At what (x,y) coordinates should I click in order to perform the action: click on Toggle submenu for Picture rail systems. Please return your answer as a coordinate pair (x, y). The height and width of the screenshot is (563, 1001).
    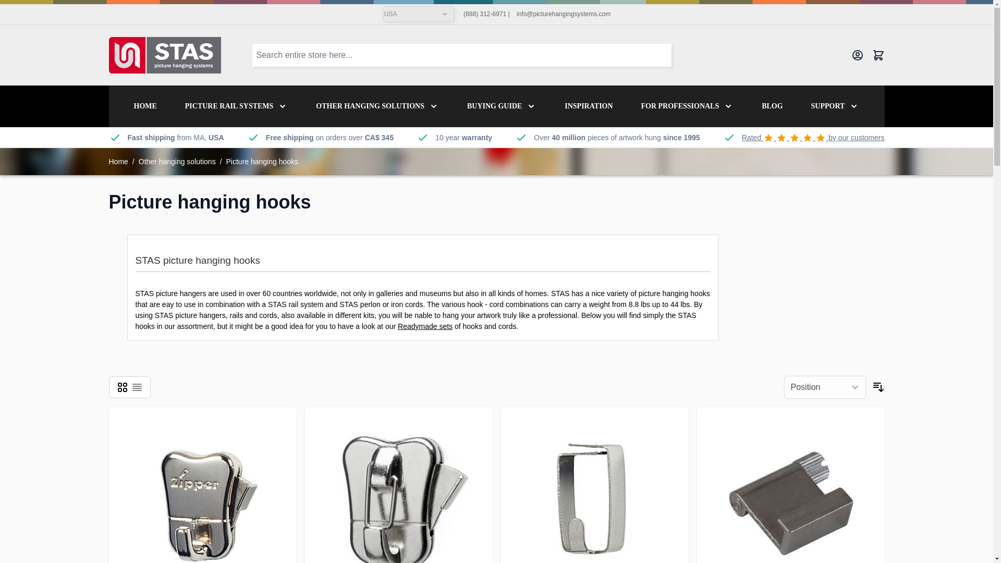
    Looking at the image, I should click on (283, 106).